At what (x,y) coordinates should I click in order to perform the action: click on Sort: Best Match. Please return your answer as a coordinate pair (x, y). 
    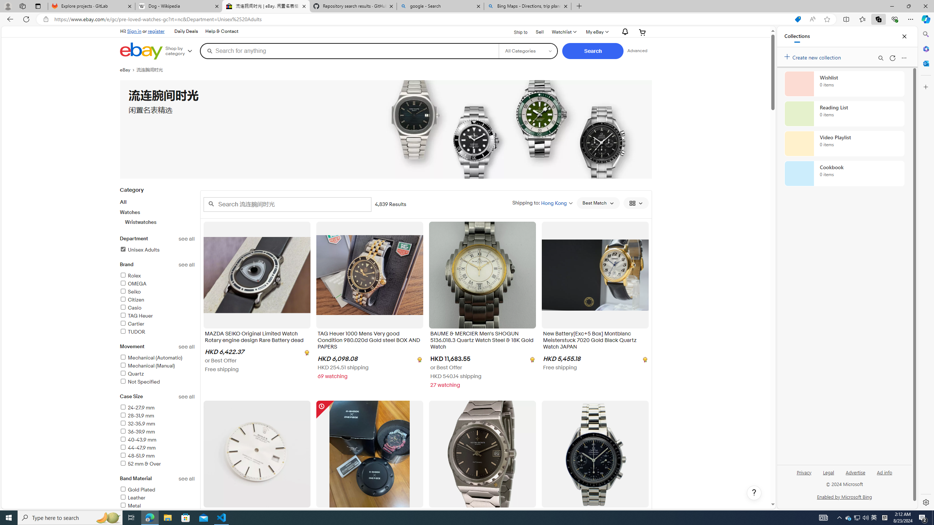
    Looking at the image, I should click on (598, 203).